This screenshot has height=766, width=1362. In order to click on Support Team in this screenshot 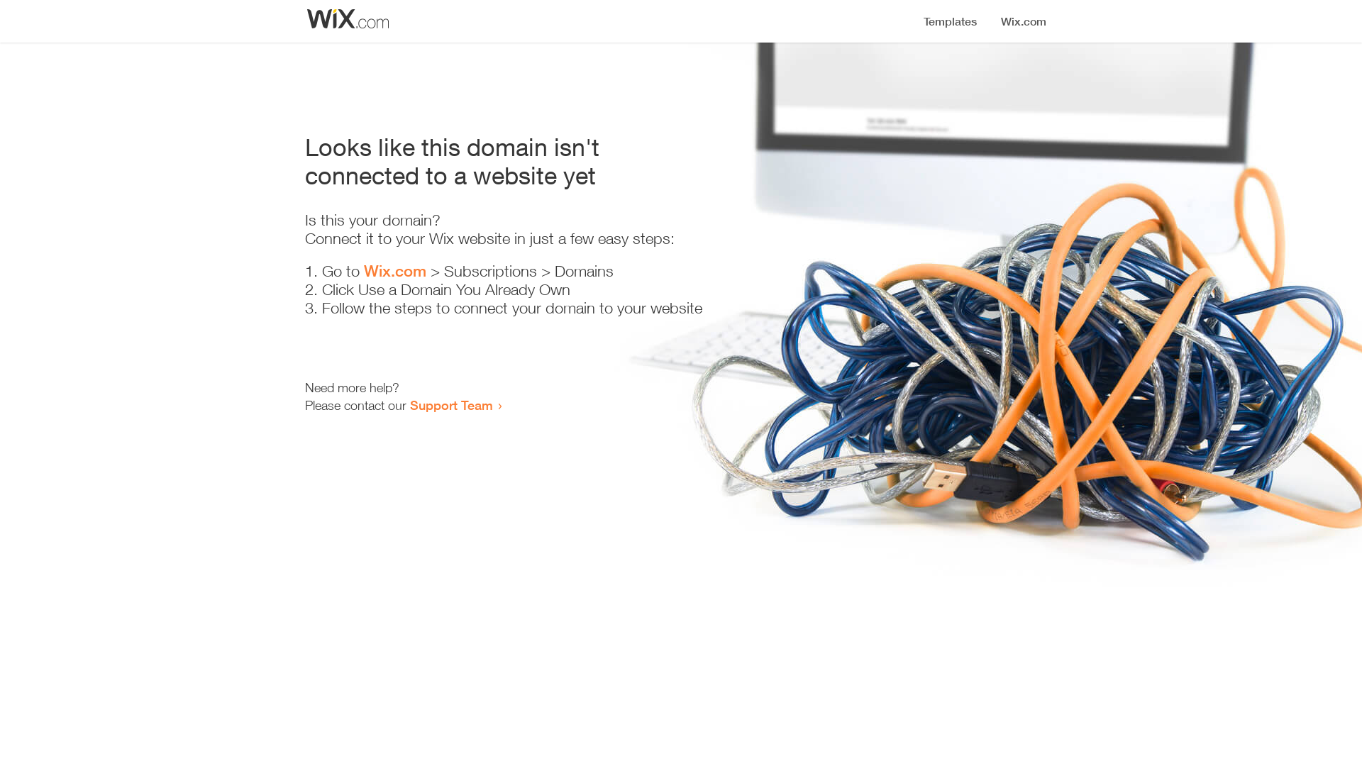, I will do `click(451, 405)`.